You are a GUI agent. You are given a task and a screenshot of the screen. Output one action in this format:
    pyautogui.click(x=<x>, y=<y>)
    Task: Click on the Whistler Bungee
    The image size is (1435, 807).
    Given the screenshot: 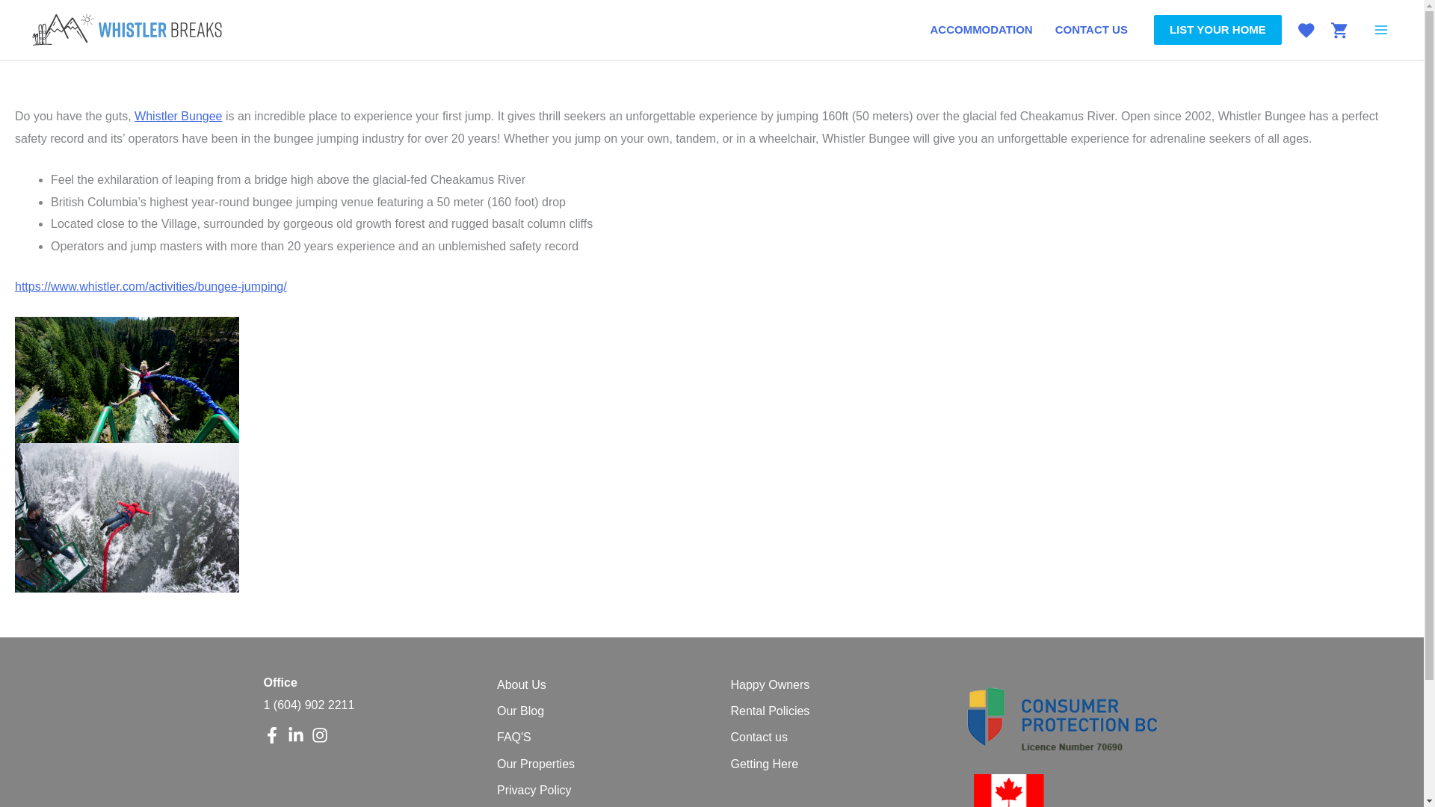 What is the action you would take?
    pyautogui.click(x=178, y=116)
    